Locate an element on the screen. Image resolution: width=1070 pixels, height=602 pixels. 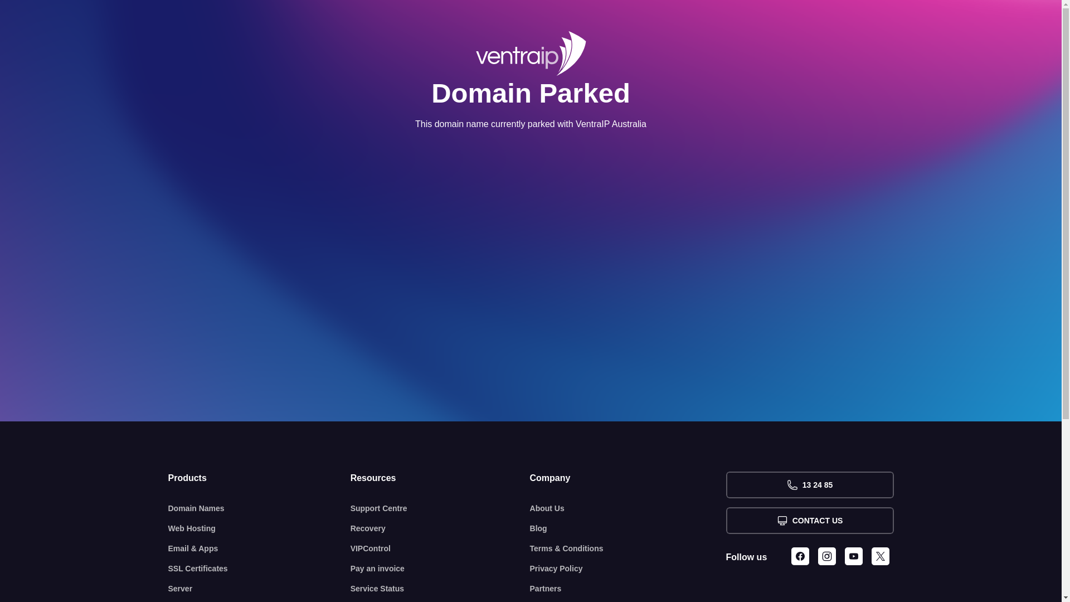
Email & Apps is located at coordinates (260, 548).